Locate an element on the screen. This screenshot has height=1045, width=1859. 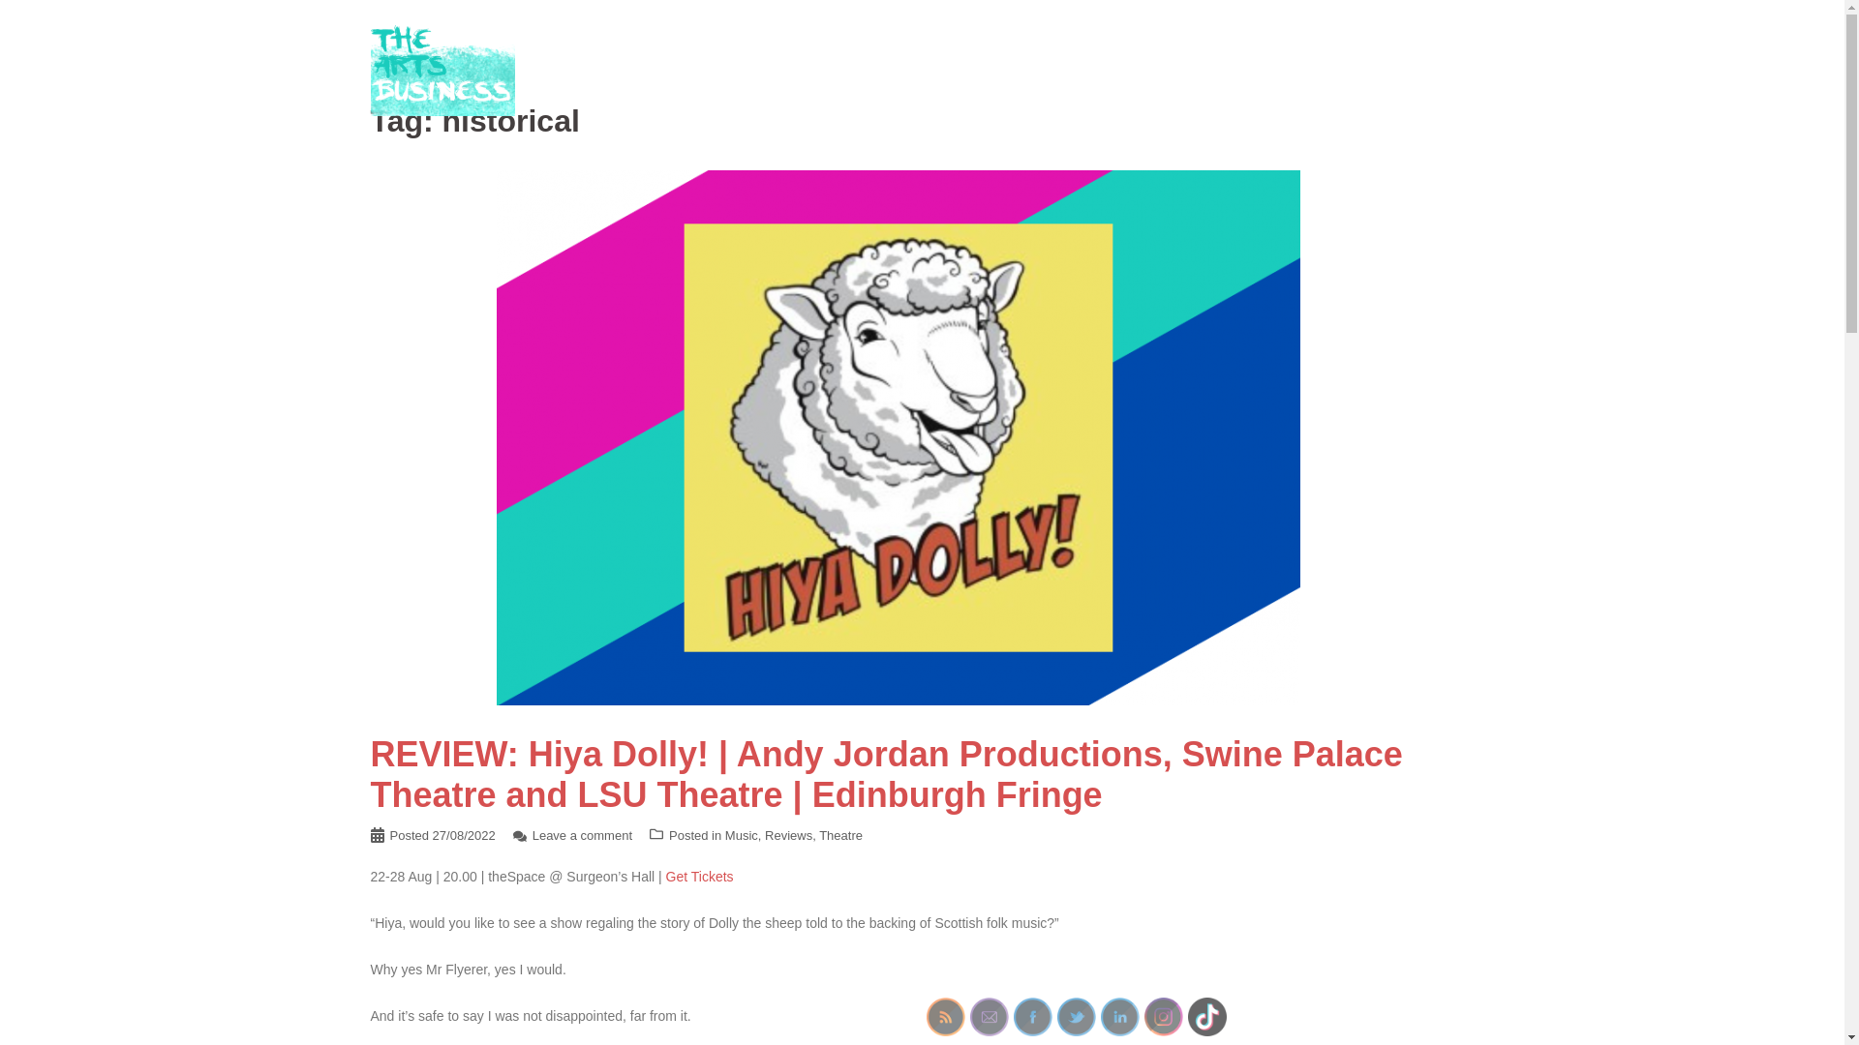
Follow by Email is located at coordinates (990, 1017).